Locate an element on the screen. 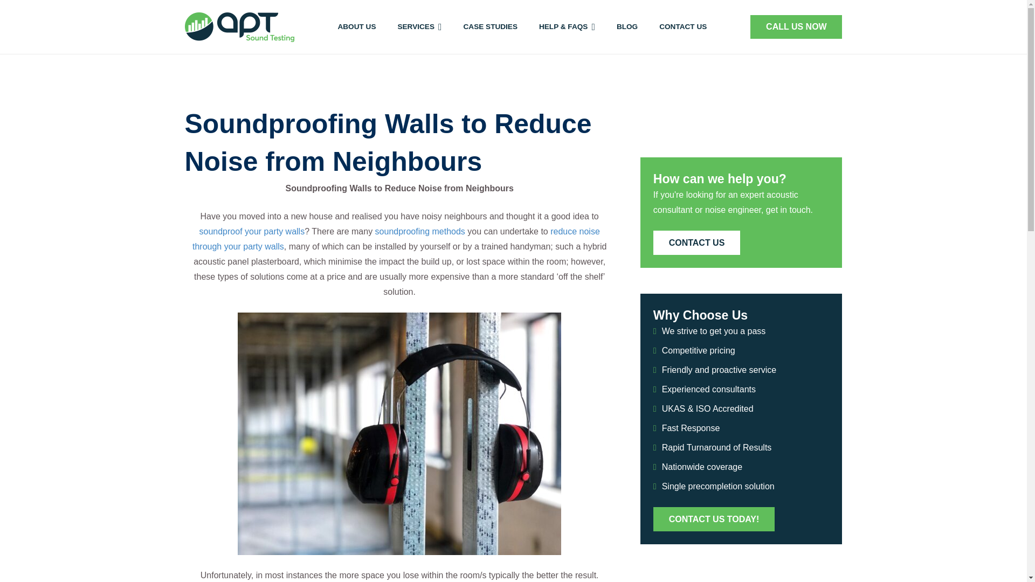  CALL US NOW is located at coordinates (796, 27).